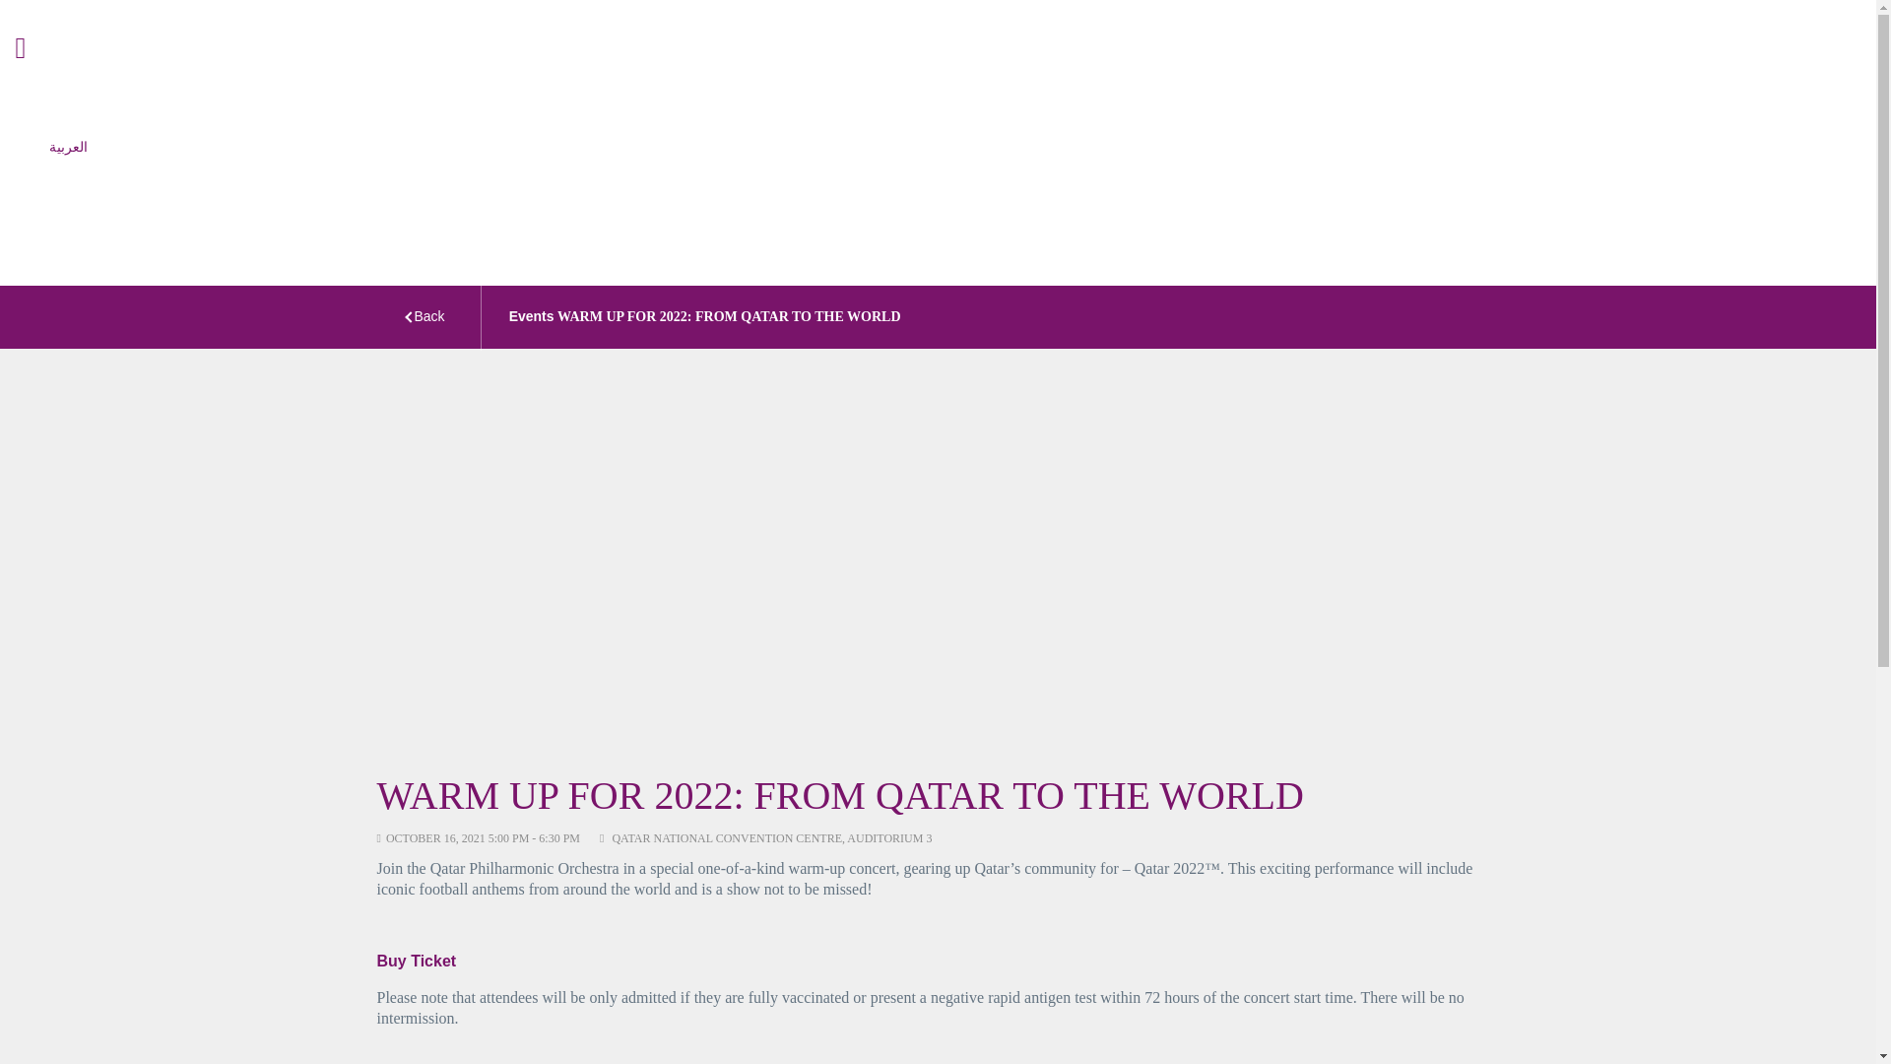 The width and height of the screenshot is (1891, 1064). Describe the element at coordinates (416, 960) in the screenshot. I see `Buy Ticket` at that location.